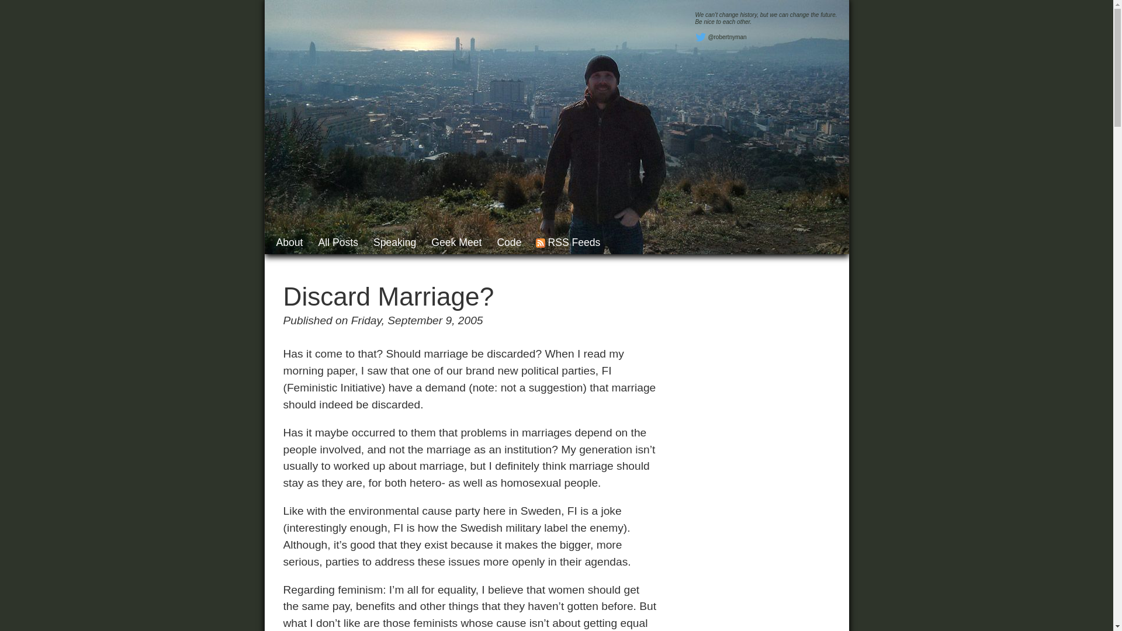 This screenshot has width=1122, height=631. What do you see at coordinates (509, 242) in the screenshot?
I see `Code` at bounding box center [509, 242].